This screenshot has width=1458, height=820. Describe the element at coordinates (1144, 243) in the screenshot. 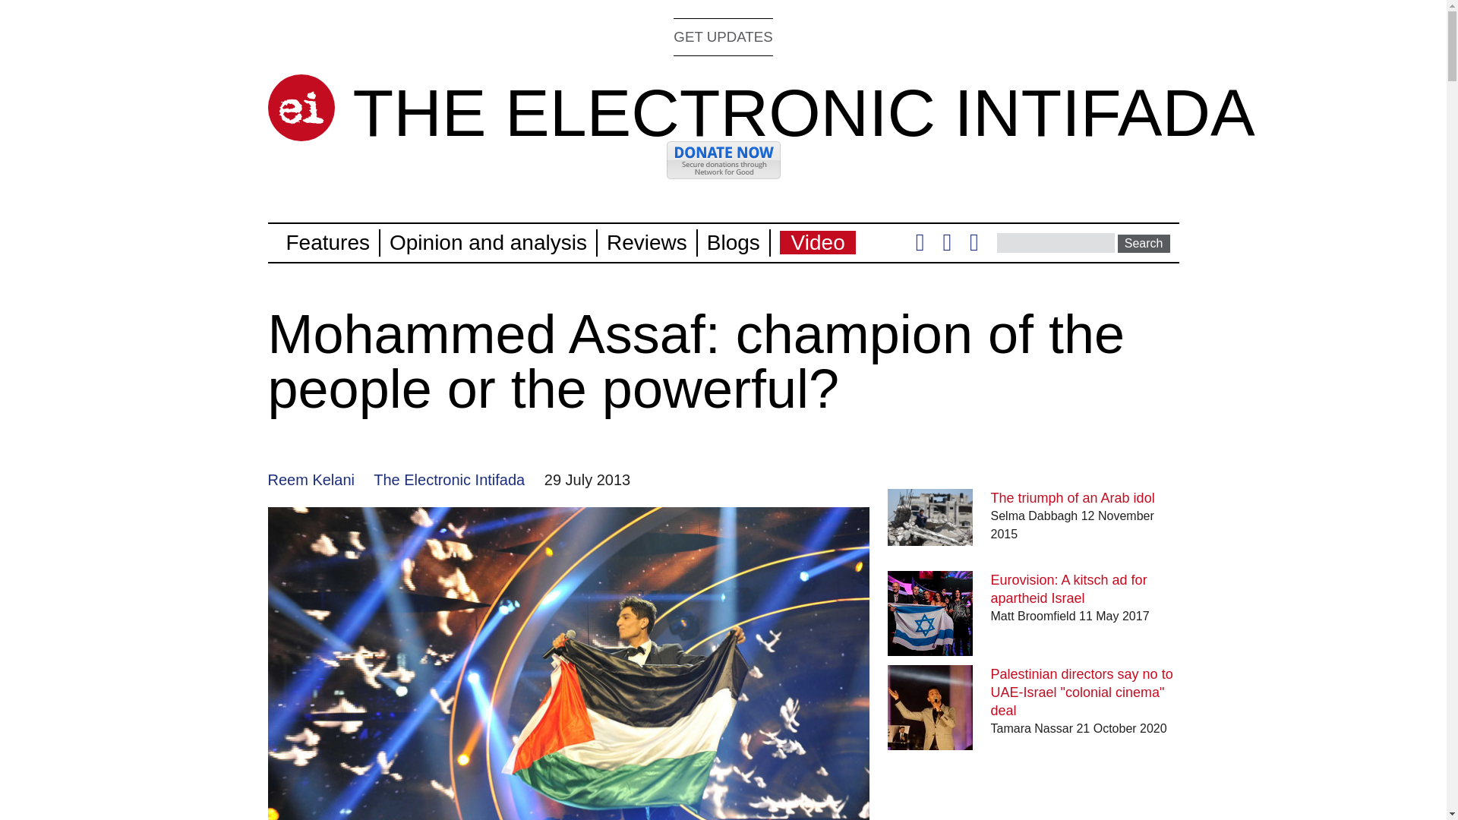

I see `Search` at that location.